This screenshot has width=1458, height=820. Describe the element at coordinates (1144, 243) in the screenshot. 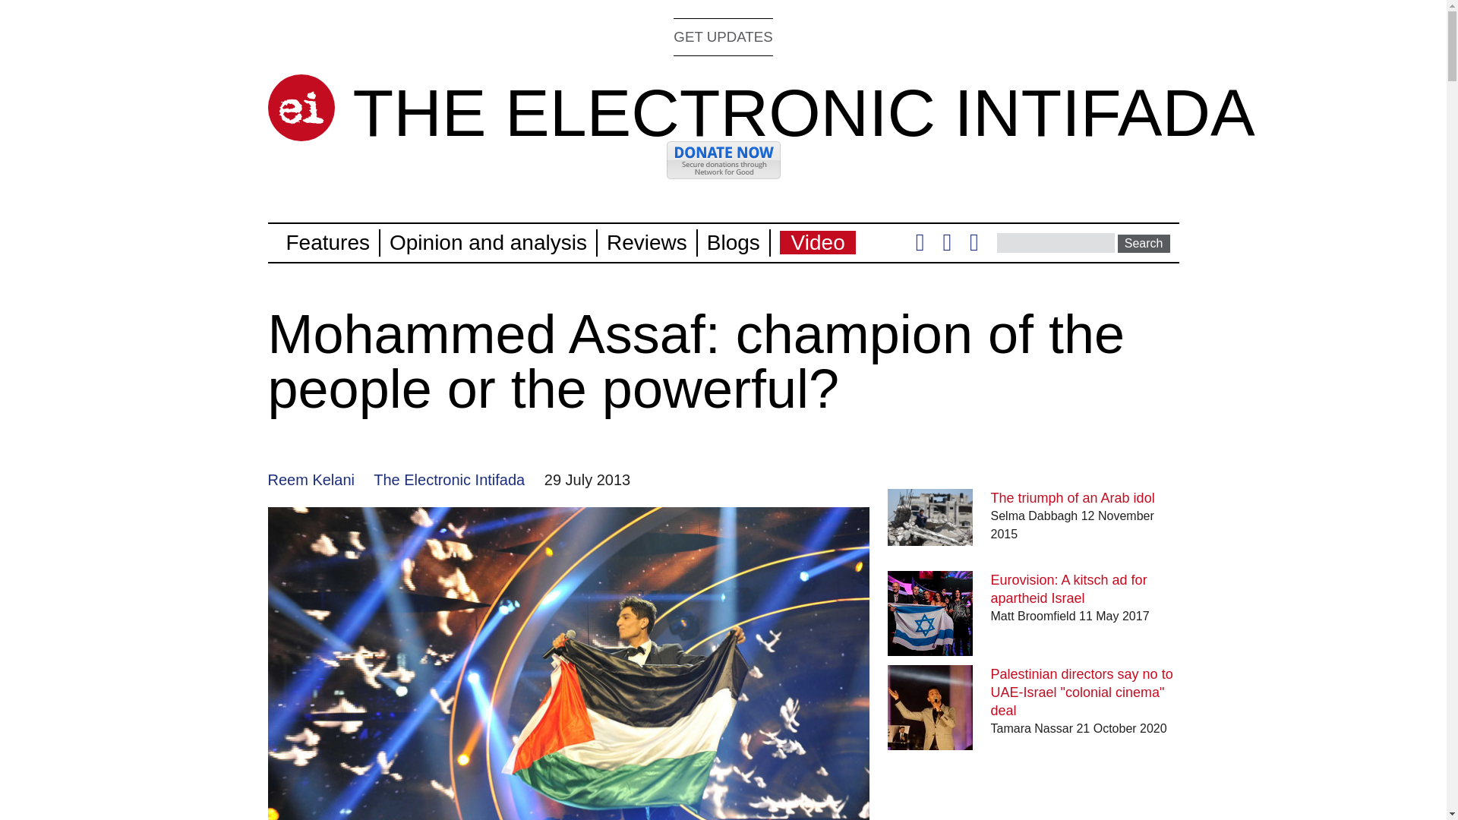

I see `Search` at that location.